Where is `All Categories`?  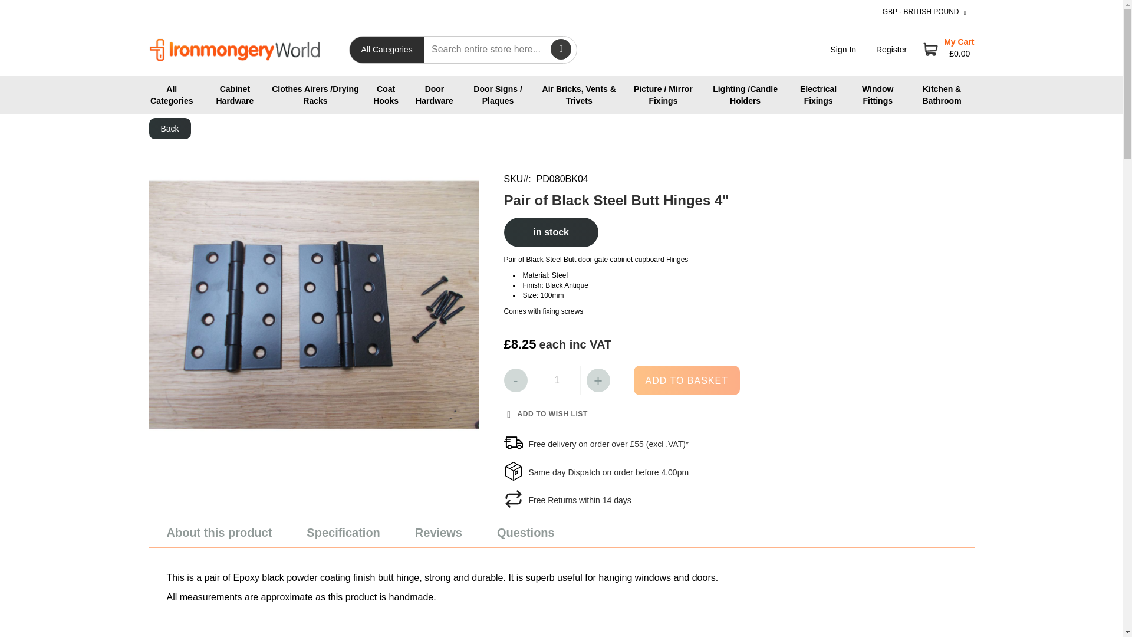 All Categories is located at coordinates (171, 96).